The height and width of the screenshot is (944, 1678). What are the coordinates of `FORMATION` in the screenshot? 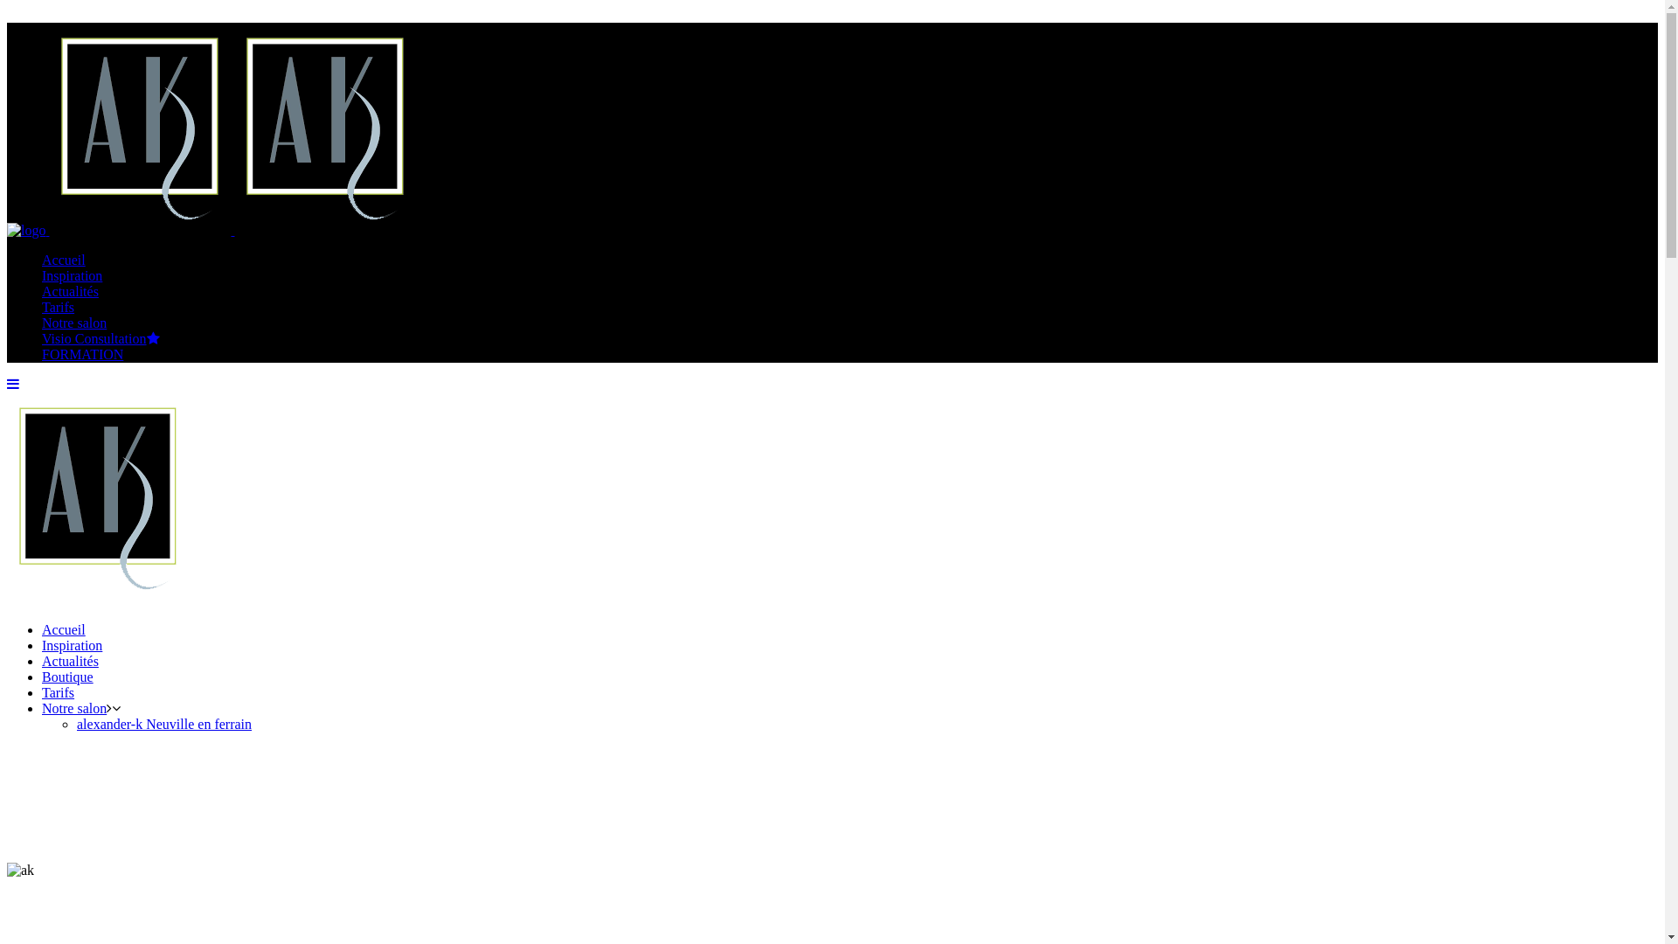 It's located at (82, 355).